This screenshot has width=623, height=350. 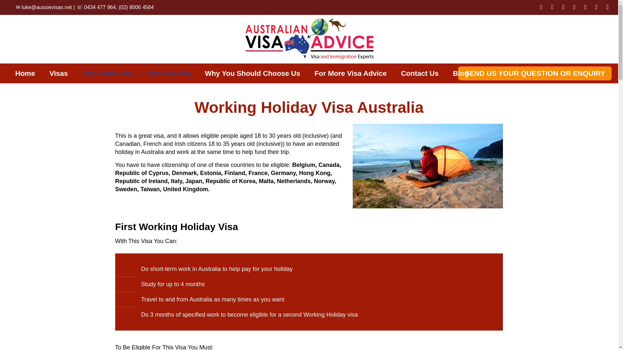 What do you see at coordinates (541, 8) in the screenshot?
I see `Facebook` at bounding box center [541, 8].